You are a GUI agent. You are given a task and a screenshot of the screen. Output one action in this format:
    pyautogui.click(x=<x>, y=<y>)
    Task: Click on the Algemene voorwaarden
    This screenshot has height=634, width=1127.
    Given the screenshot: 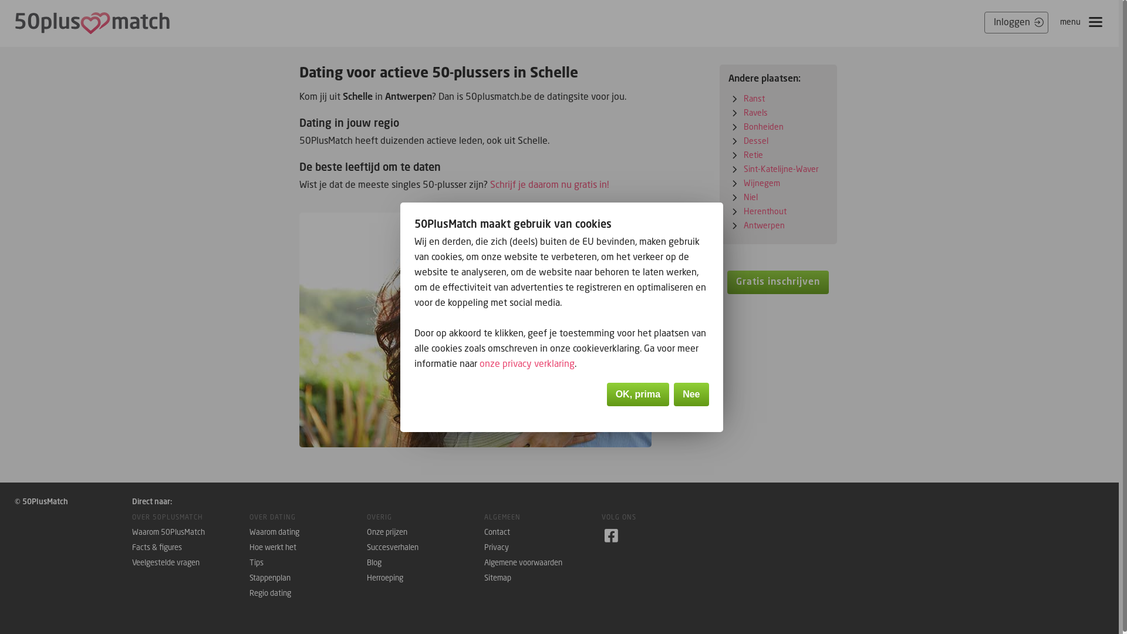 What is the action you would take?
    pyautogui.click(x=543, y=563)
    